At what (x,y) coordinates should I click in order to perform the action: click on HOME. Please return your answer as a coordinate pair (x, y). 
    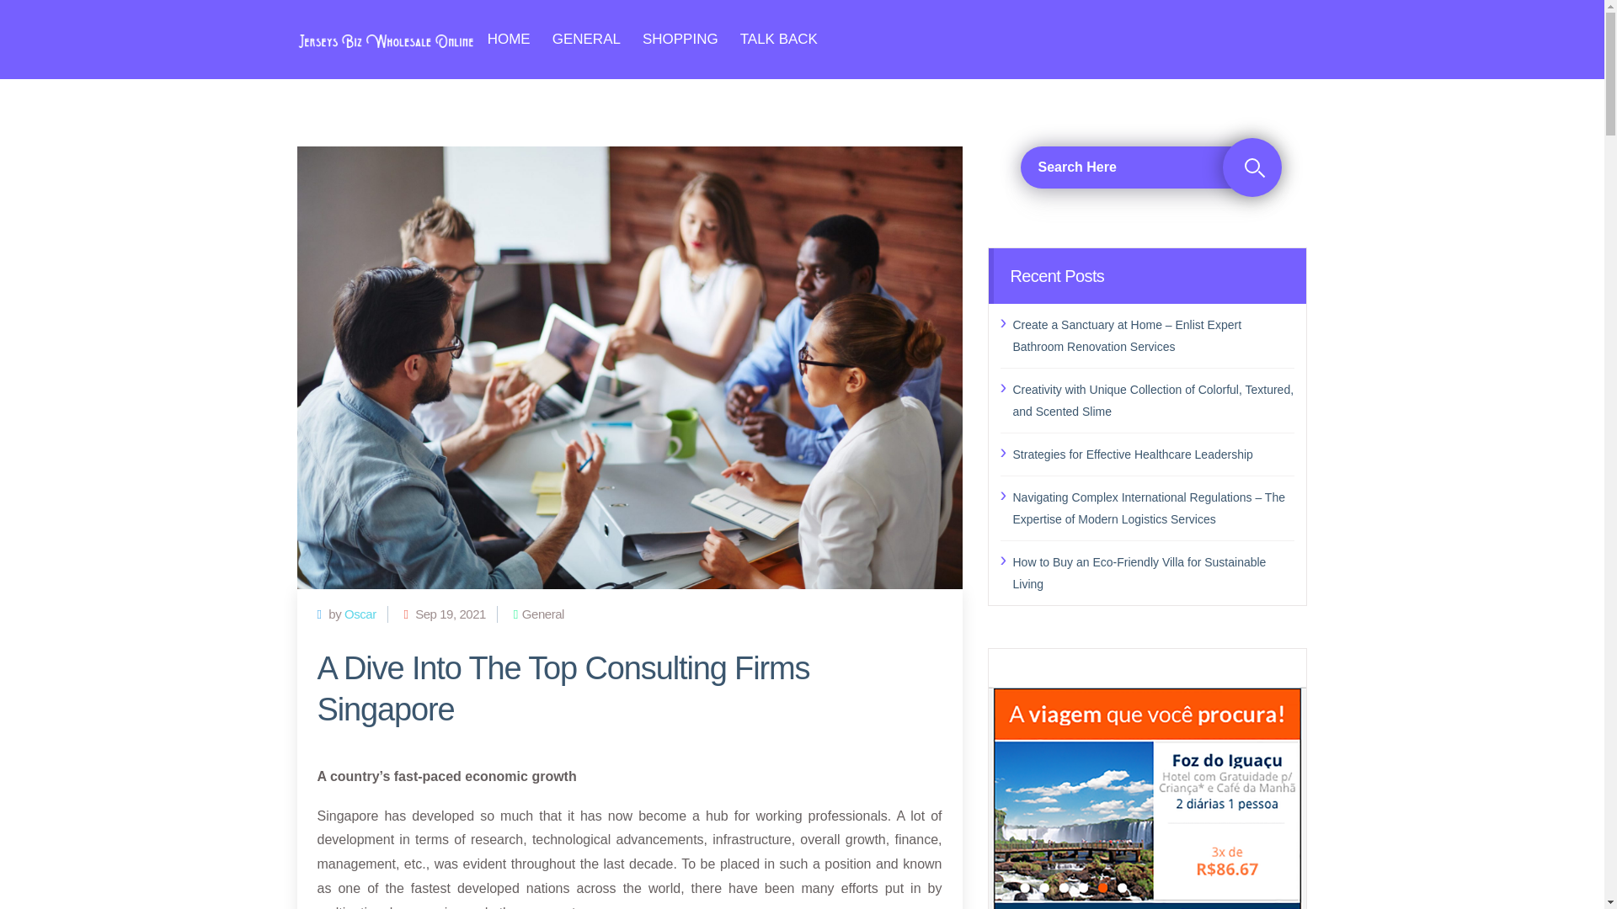
    Looking at the image, I should click on (509, 39).